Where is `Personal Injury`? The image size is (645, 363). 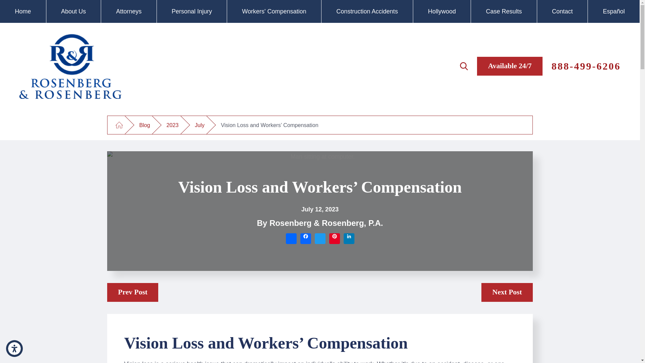 Personal Injury is located at coordinates (191, 11).